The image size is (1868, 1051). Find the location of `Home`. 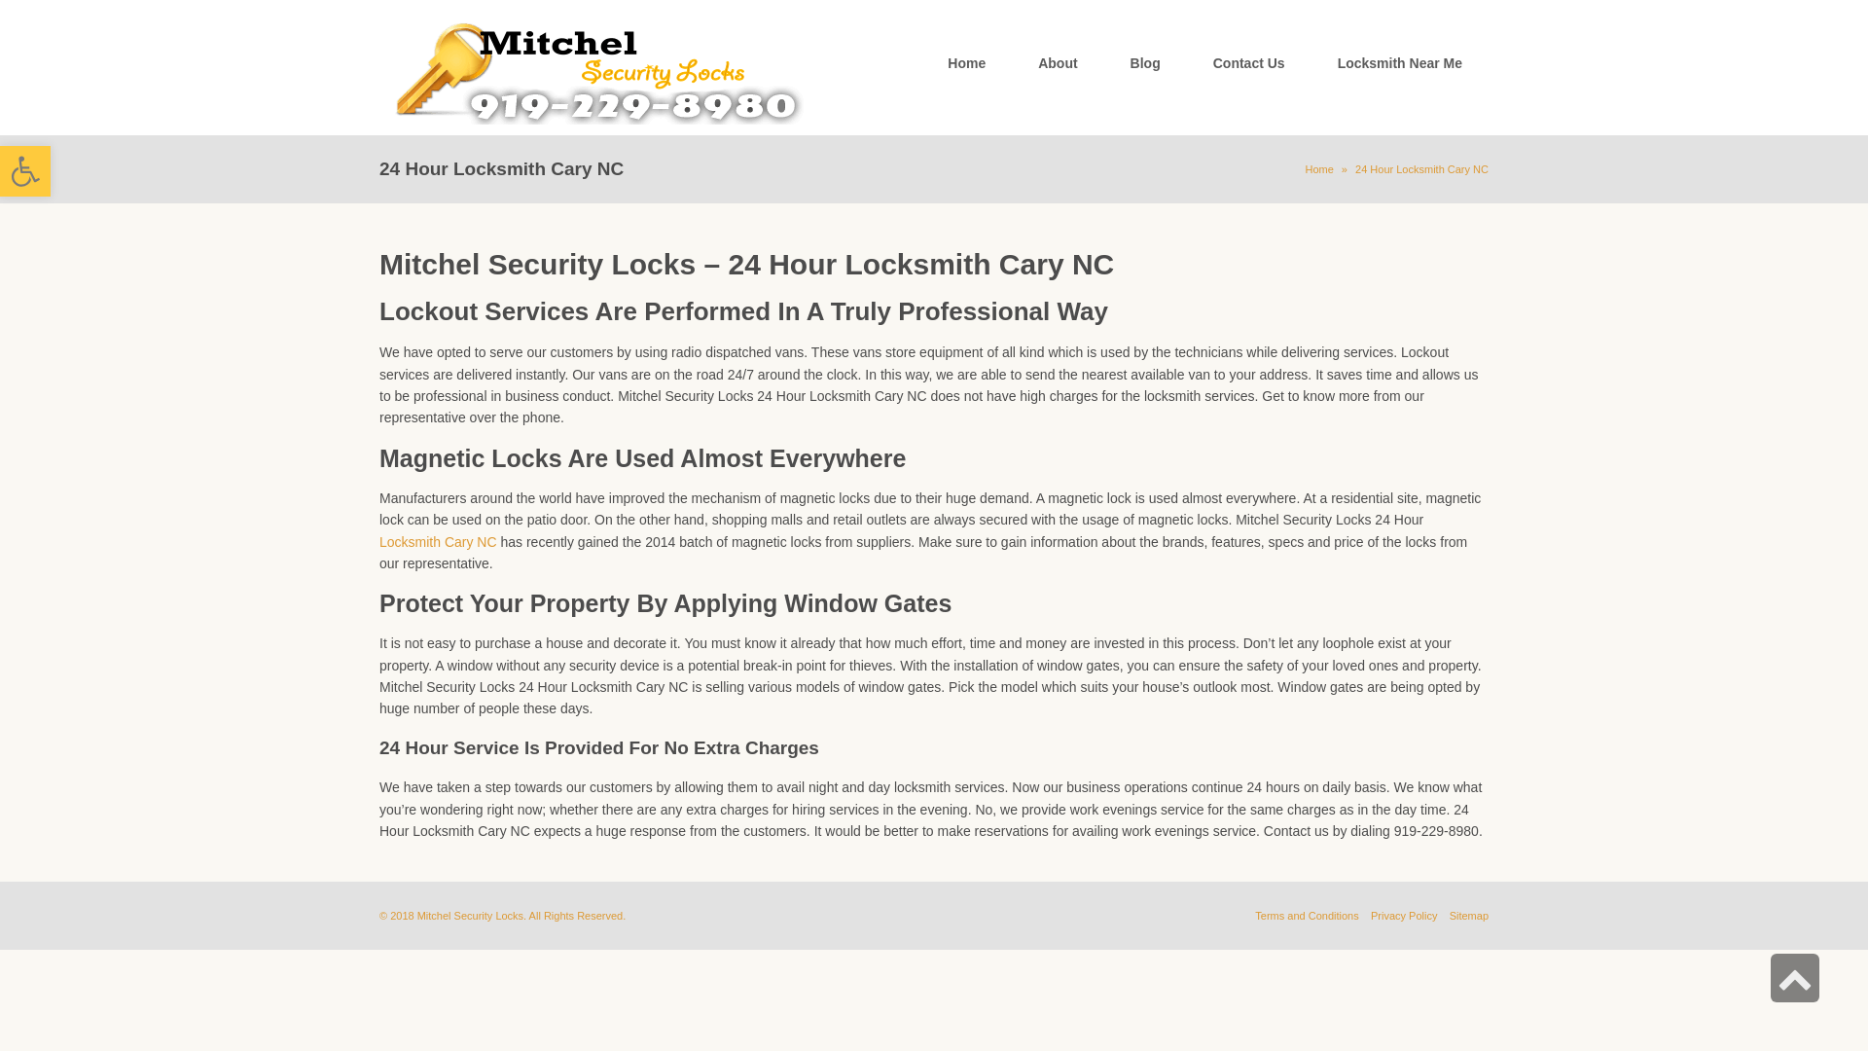

Home is located at coordinates (967, 63).